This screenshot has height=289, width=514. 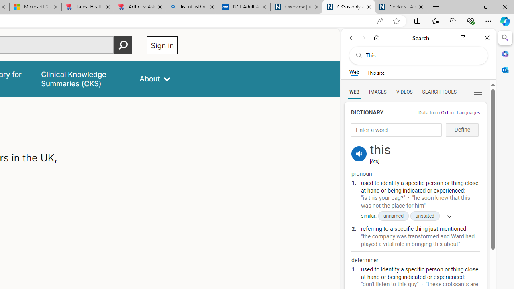 What do you see at coordinates (475, 38) in the screenshot?
I see `More options` at bounding box center [475, 38].